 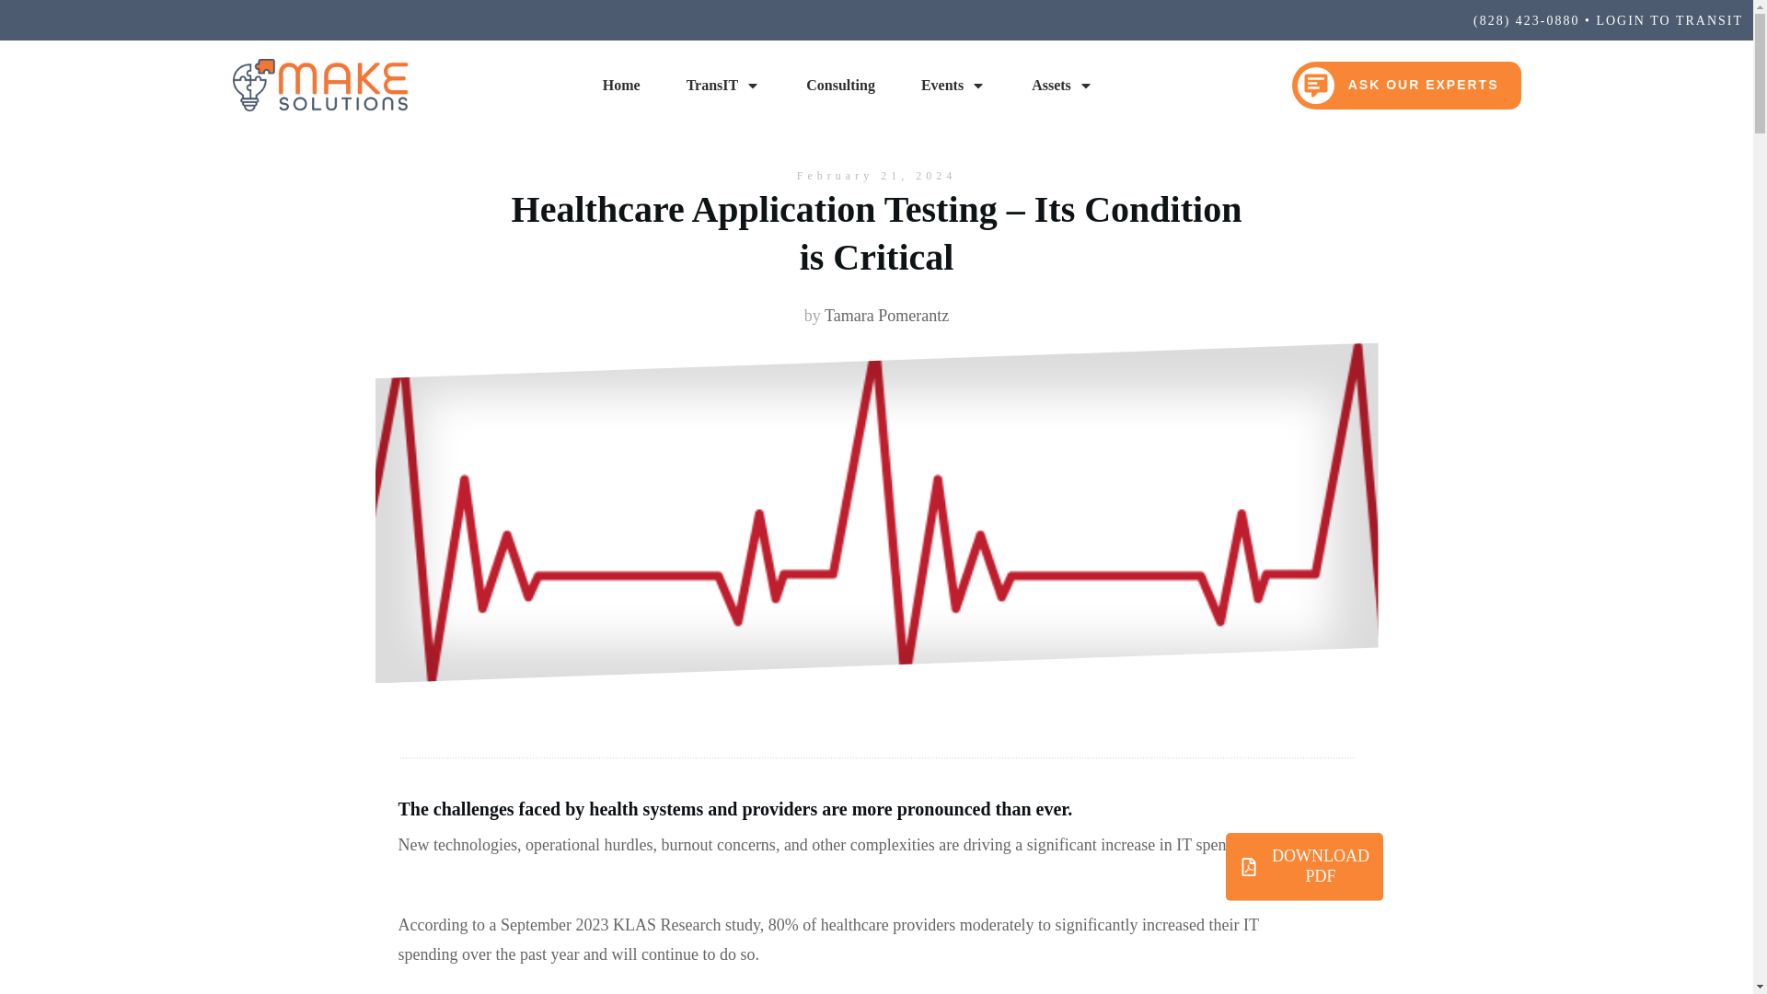 What do you see at coordinates (1062, 85) in the screenshot?
I see `Assets` at bounding box center [1062, 85].